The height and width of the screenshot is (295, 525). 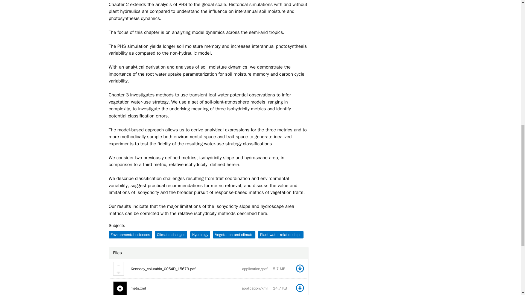 I want to click on Environmental sciences, so click(x=130, y=234).